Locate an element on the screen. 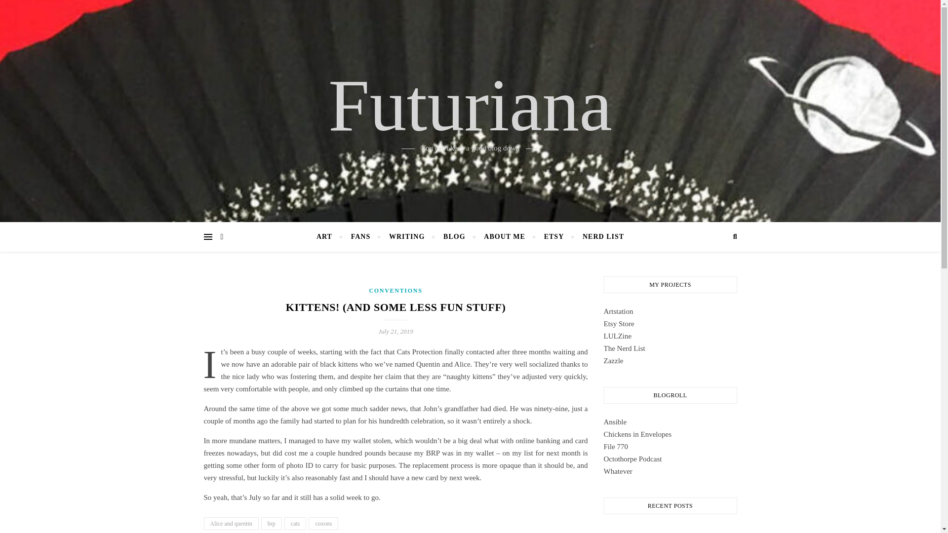  Octothorpe Podcast is located at coordinates (632, 459).